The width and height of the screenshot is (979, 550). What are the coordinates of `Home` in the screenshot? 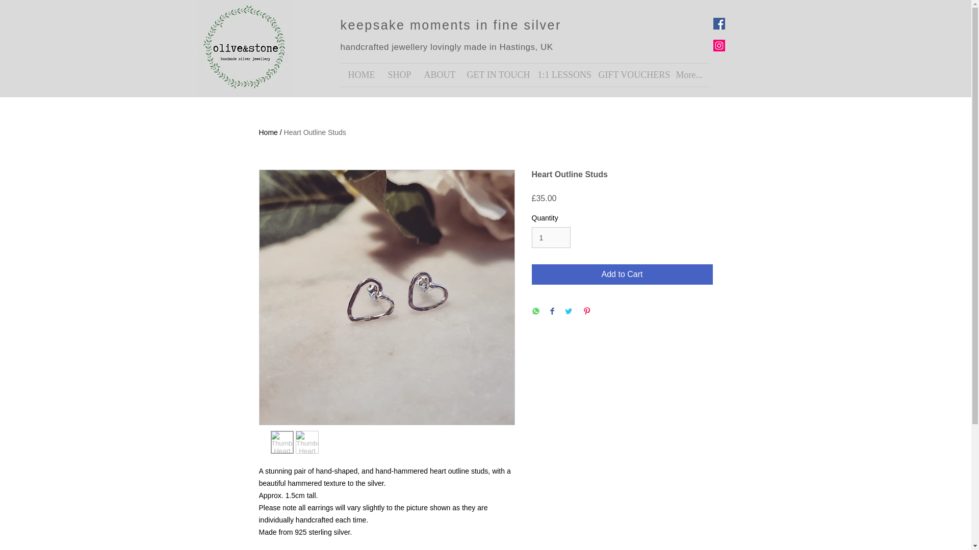 It's located at (268, 132).